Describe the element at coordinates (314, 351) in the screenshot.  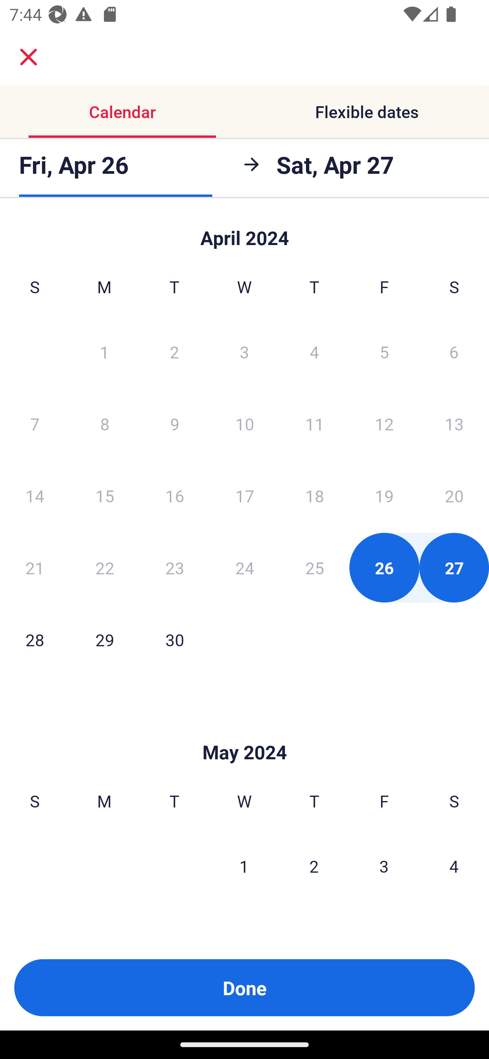
I see `4 Thursday, April 4, 2024` at that location.